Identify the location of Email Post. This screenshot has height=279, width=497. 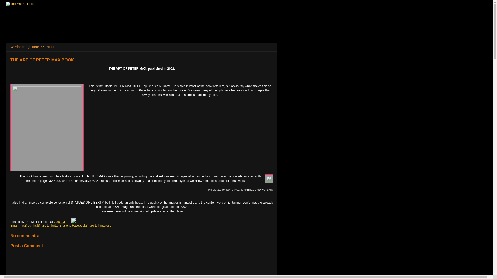
(68, 222).